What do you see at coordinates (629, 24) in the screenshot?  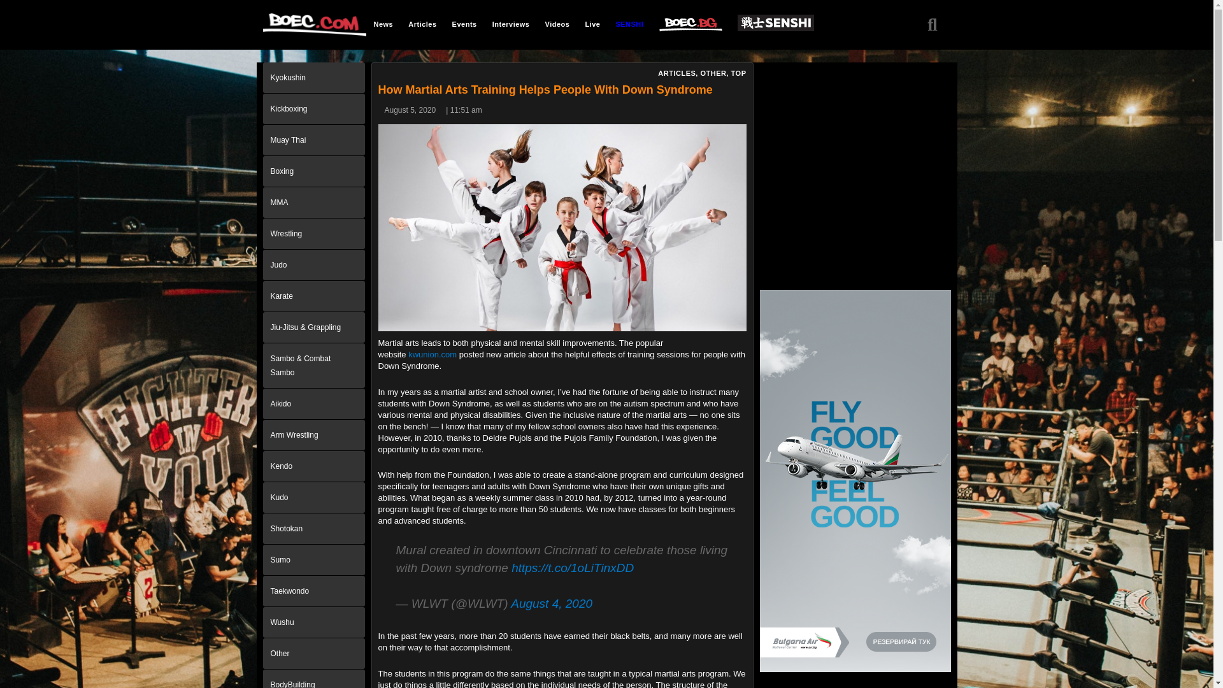 I see `SENSHI` at bounding box center [629, 24].